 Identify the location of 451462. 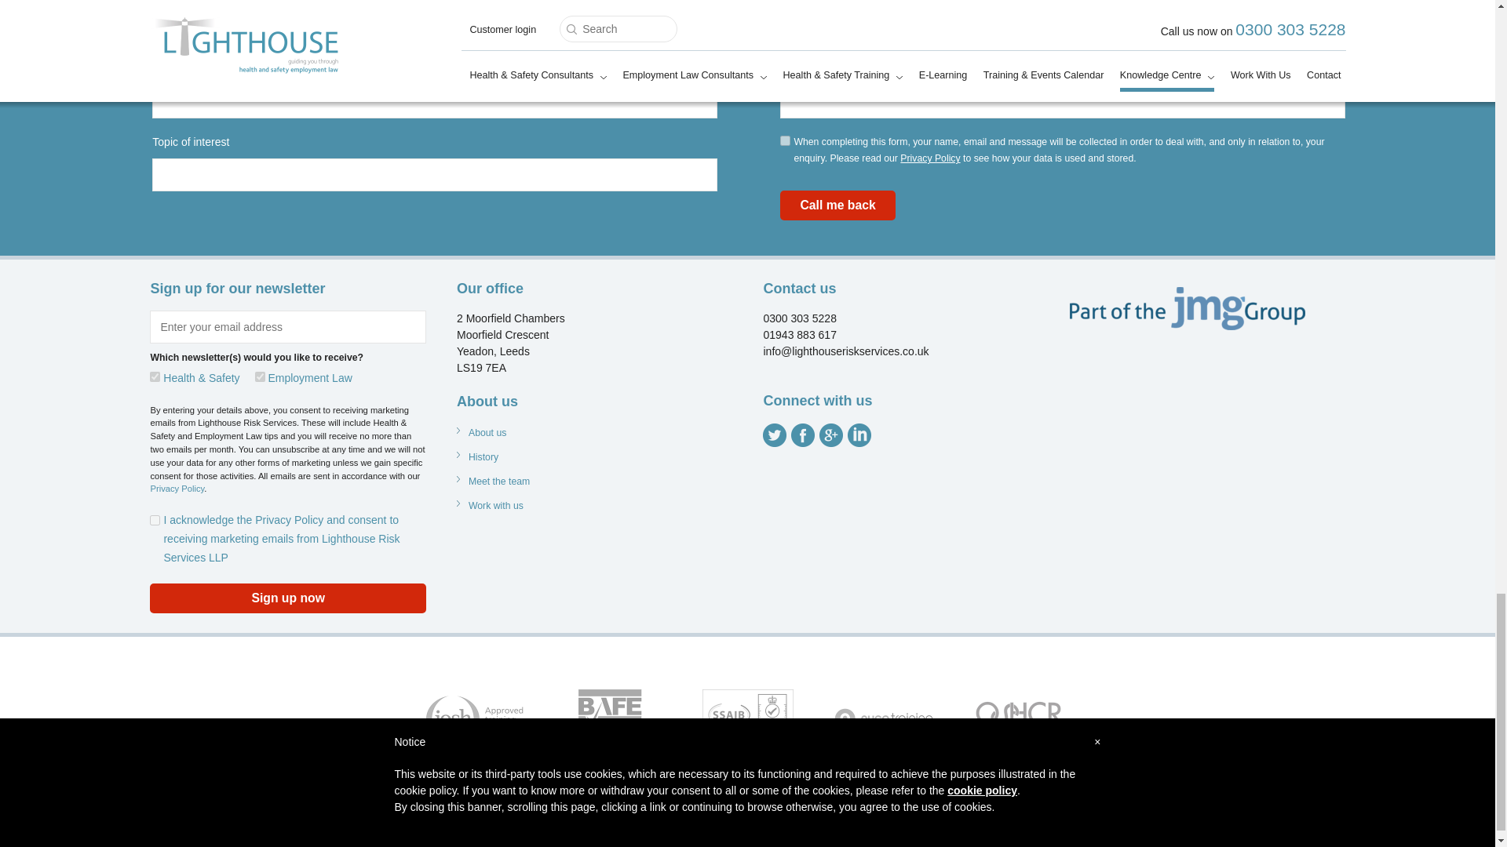
(259, 376).